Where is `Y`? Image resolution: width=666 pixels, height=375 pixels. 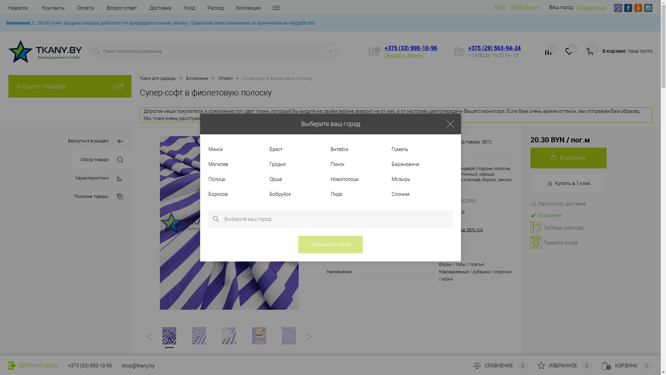 Y is located at coordinates (330, 51).